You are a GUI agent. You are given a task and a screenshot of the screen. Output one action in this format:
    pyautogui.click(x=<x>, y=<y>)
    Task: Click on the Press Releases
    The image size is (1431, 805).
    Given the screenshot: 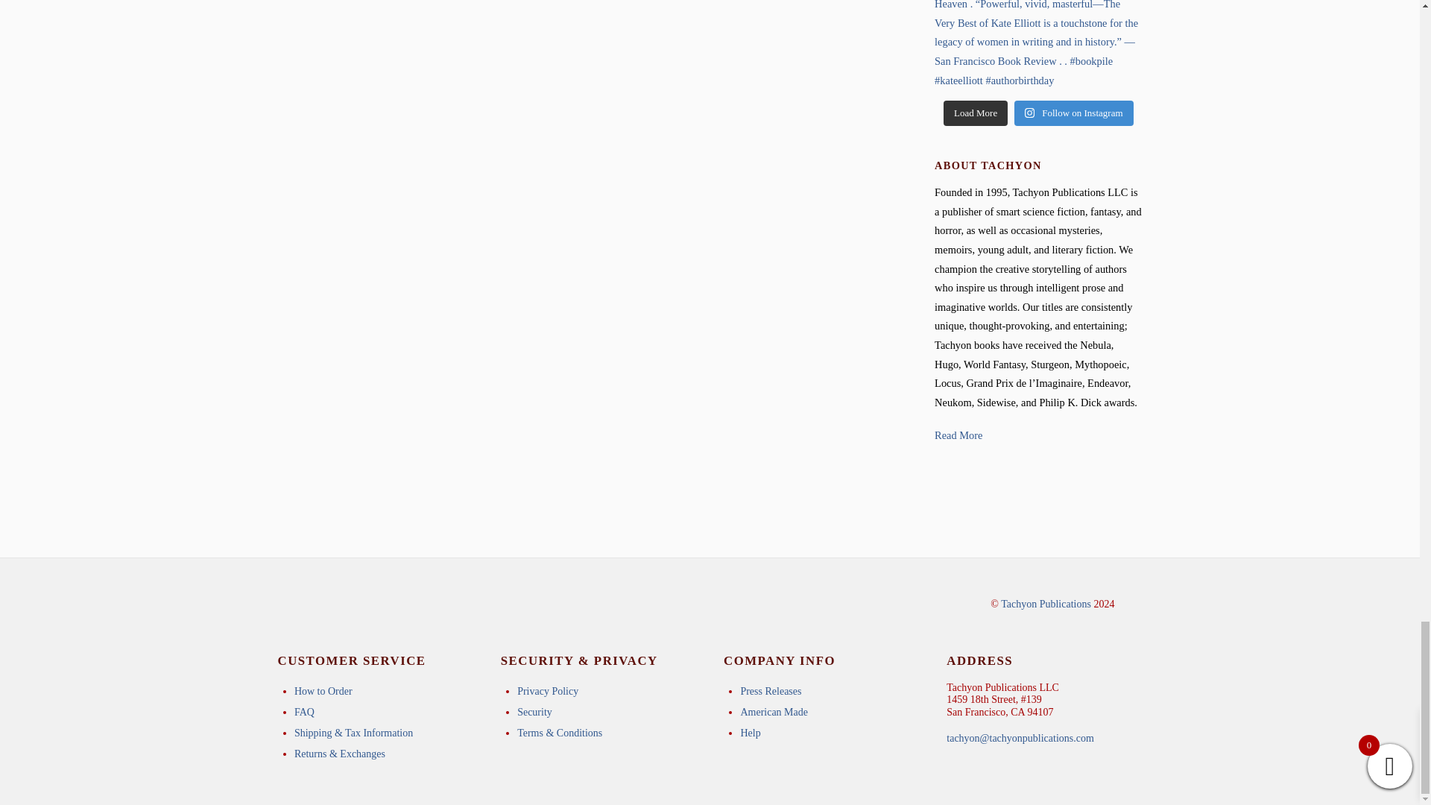 What is the action you would take?
    pyautogui.click(x=771, y=692)
    